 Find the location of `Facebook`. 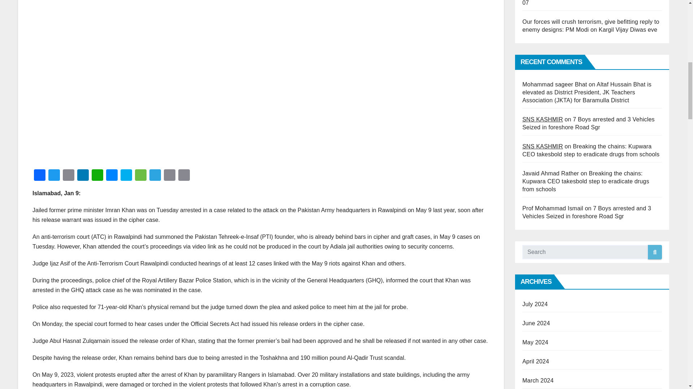

Facebook is located at coordinates (40, 176).